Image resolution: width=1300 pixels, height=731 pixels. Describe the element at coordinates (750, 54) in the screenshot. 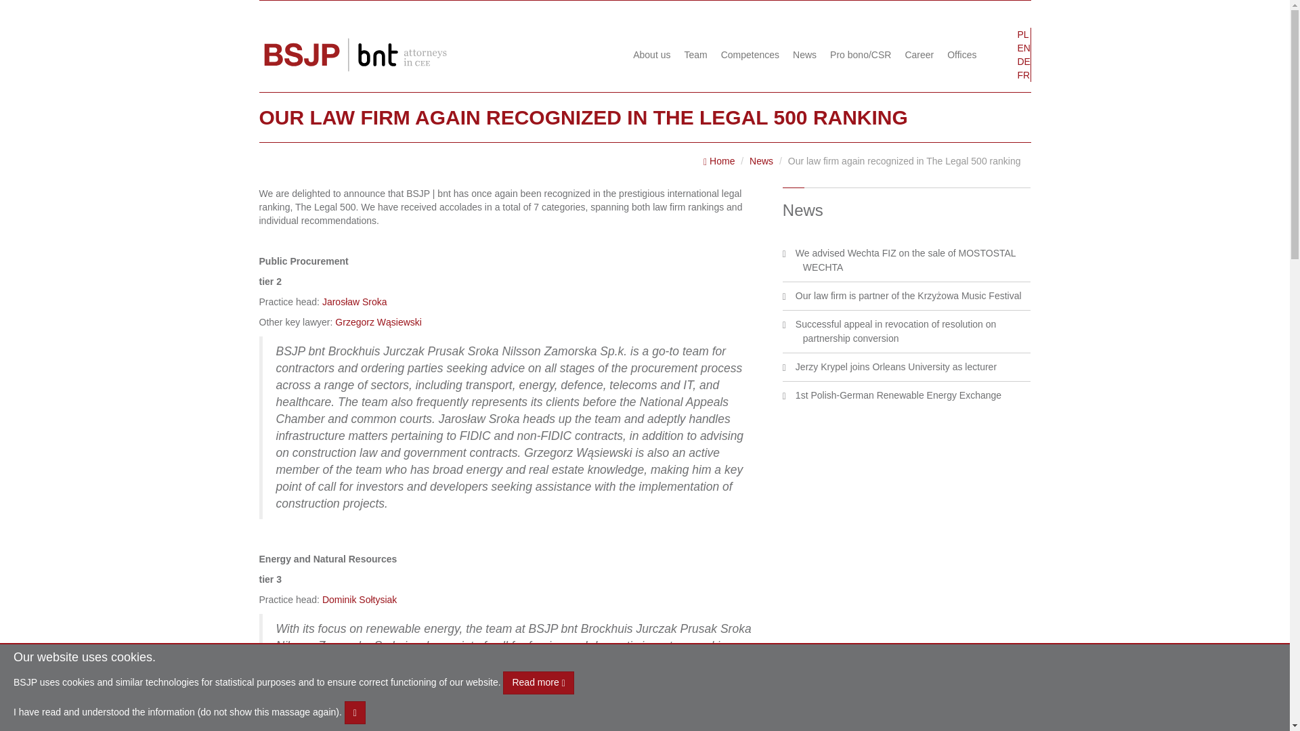

I see `Competences` at that location.